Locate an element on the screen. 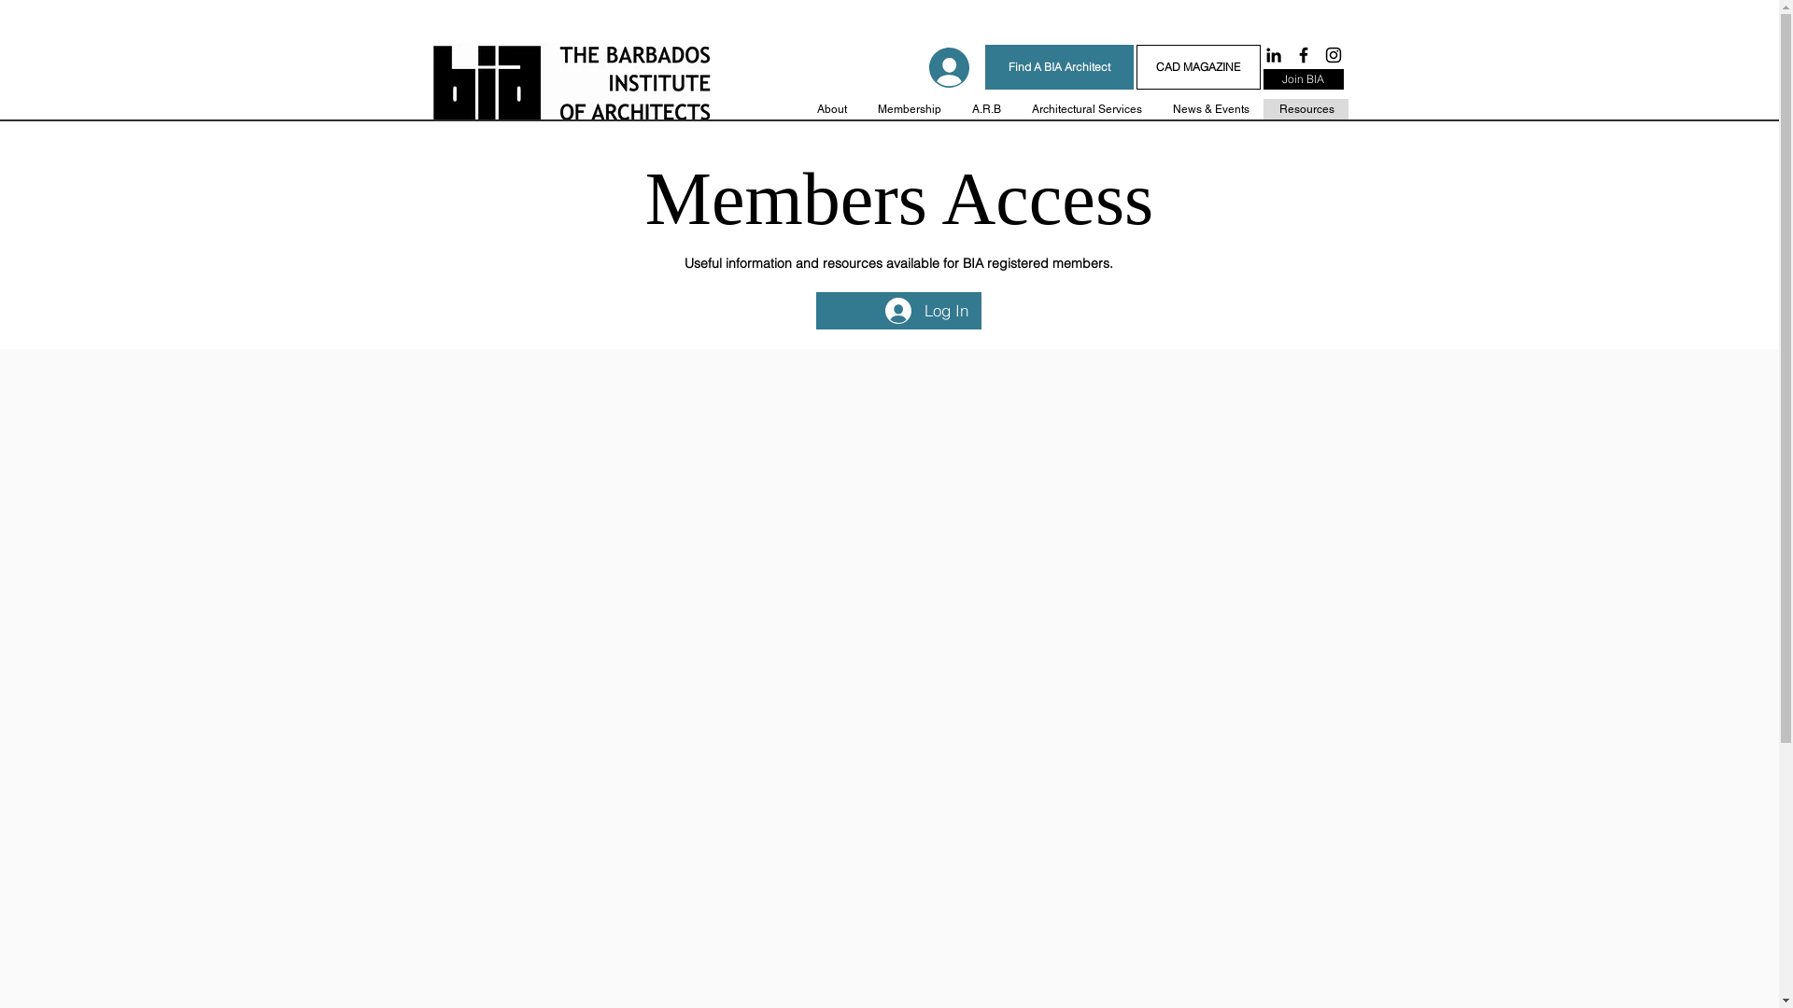  Membership is located at coordinates (908, 109).